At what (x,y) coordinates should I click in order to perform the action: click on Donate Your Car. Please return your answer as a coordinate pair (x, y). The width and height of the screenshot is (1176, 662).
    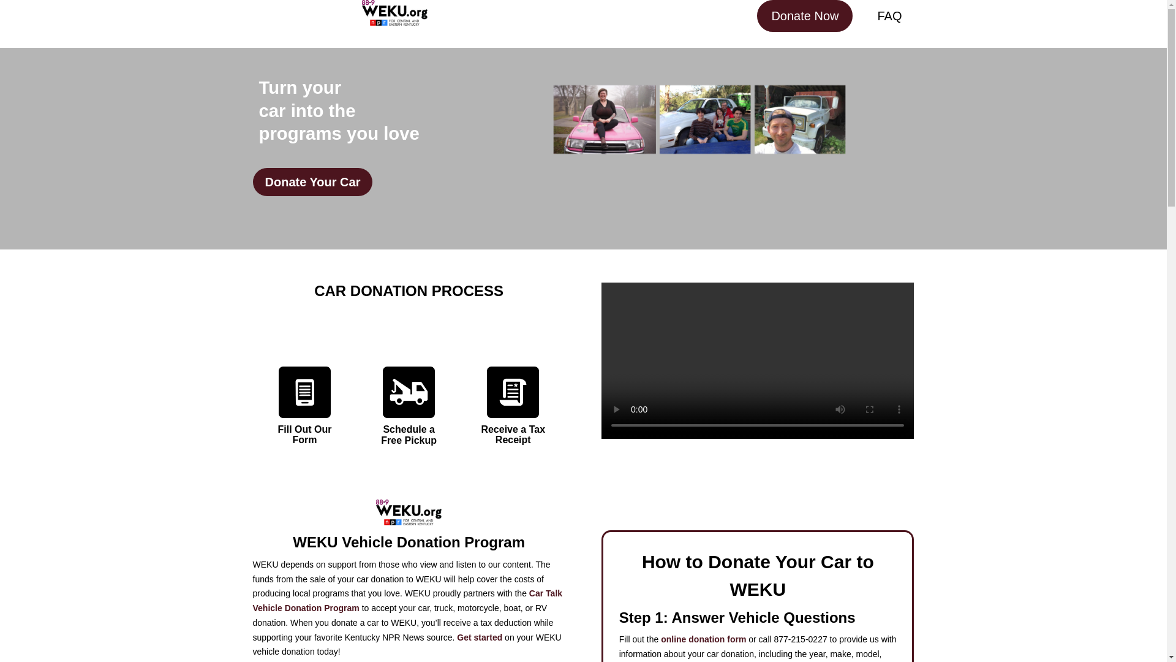
    Looking at the image, I should click on (312, 181).